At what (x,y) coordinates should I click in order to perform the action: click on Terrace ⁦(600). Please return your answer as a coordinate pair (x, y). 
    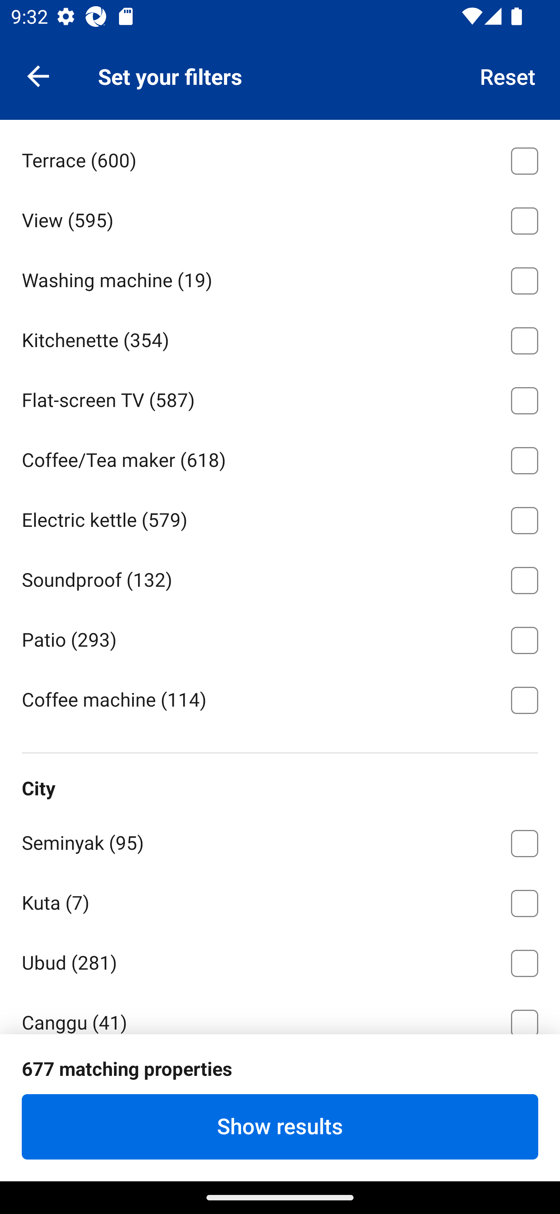
    Looking at the image, I should click on (280, 158).